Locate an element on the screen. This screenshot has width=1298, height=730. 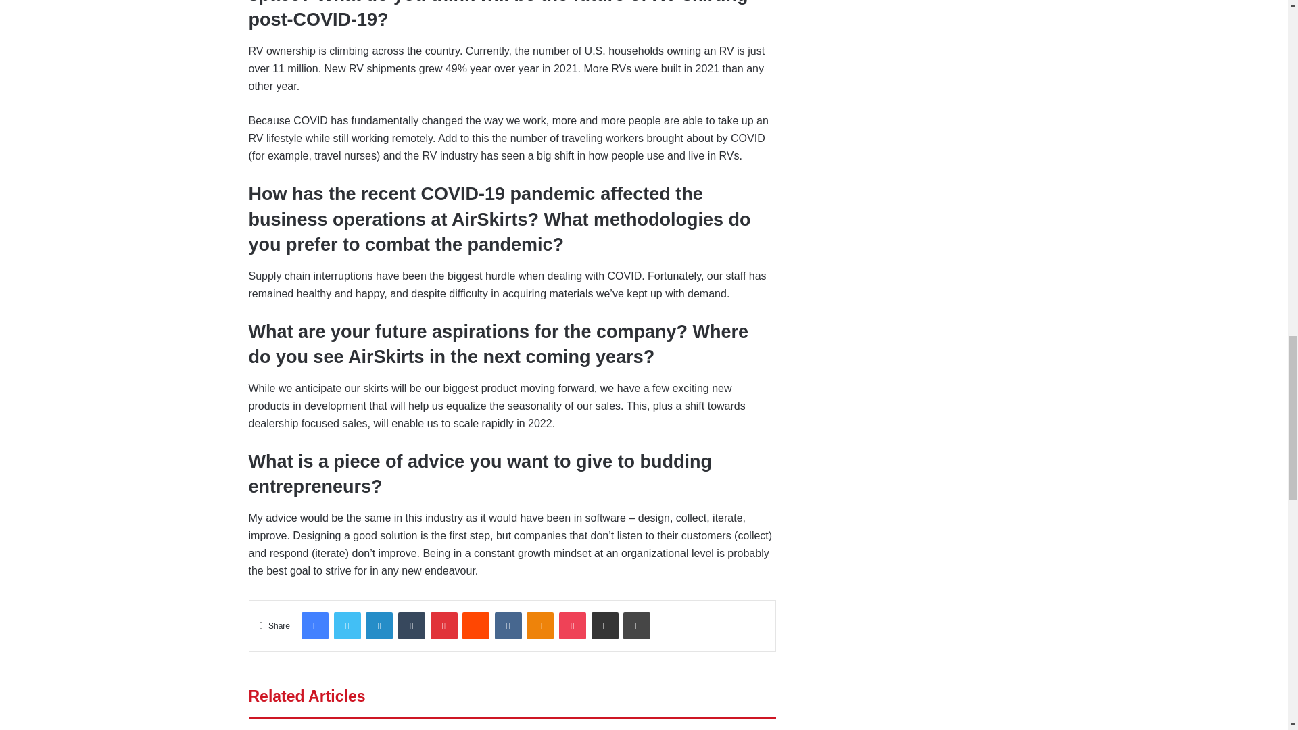
Tumblr is located at coordinates (412, 626).